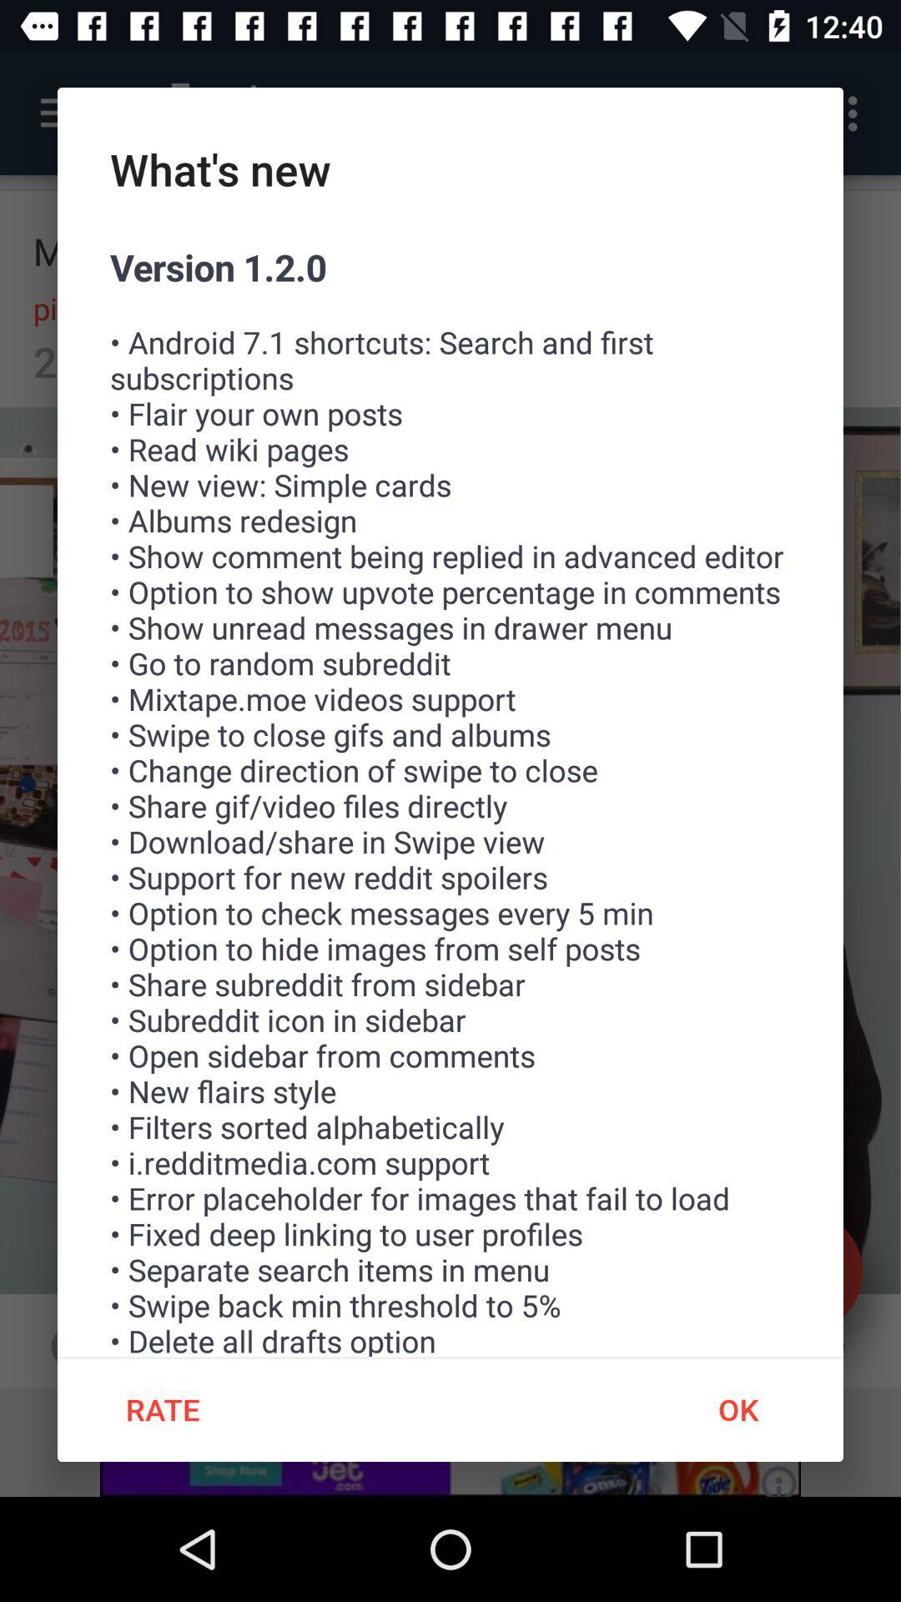  I want to click on choose icon at the bottom left corner, so click(162, 1409).